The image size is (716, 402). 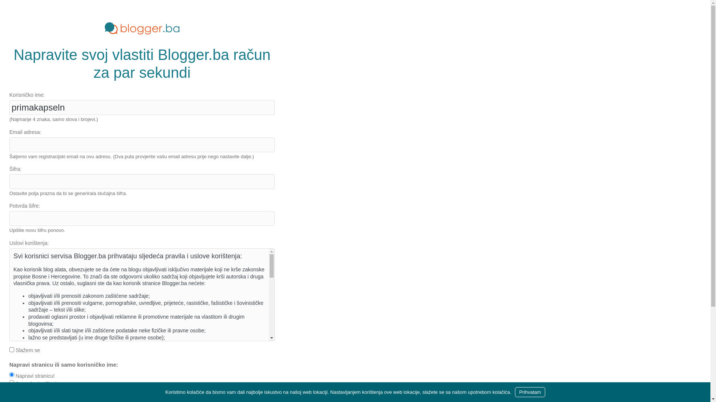 What do you see at coordinates (530, 392) in the screenshot?
I see `Prihvatam` at bounding box center [530, 392].